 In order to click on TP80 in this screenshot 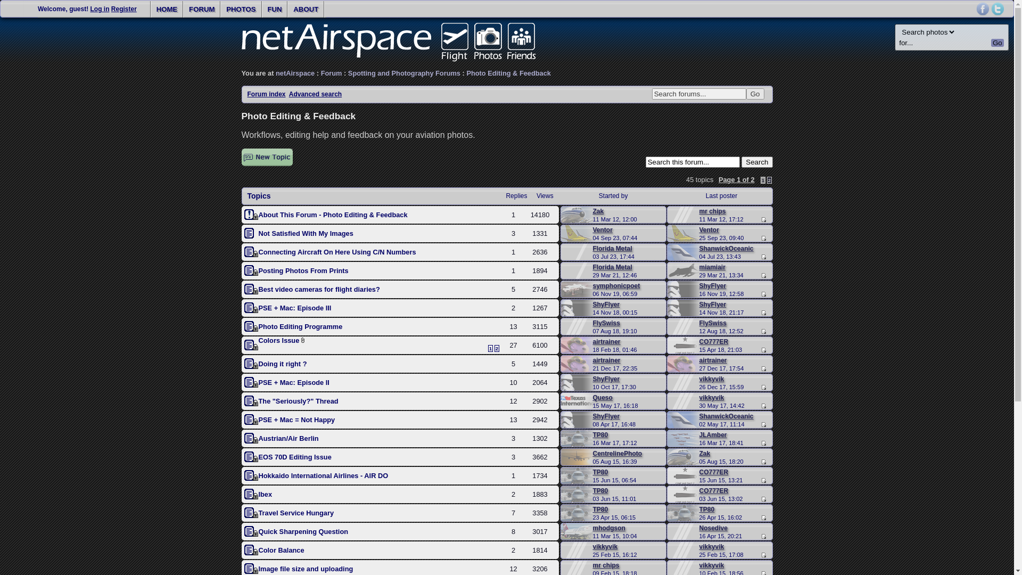, I will do `click(600, 435)`.